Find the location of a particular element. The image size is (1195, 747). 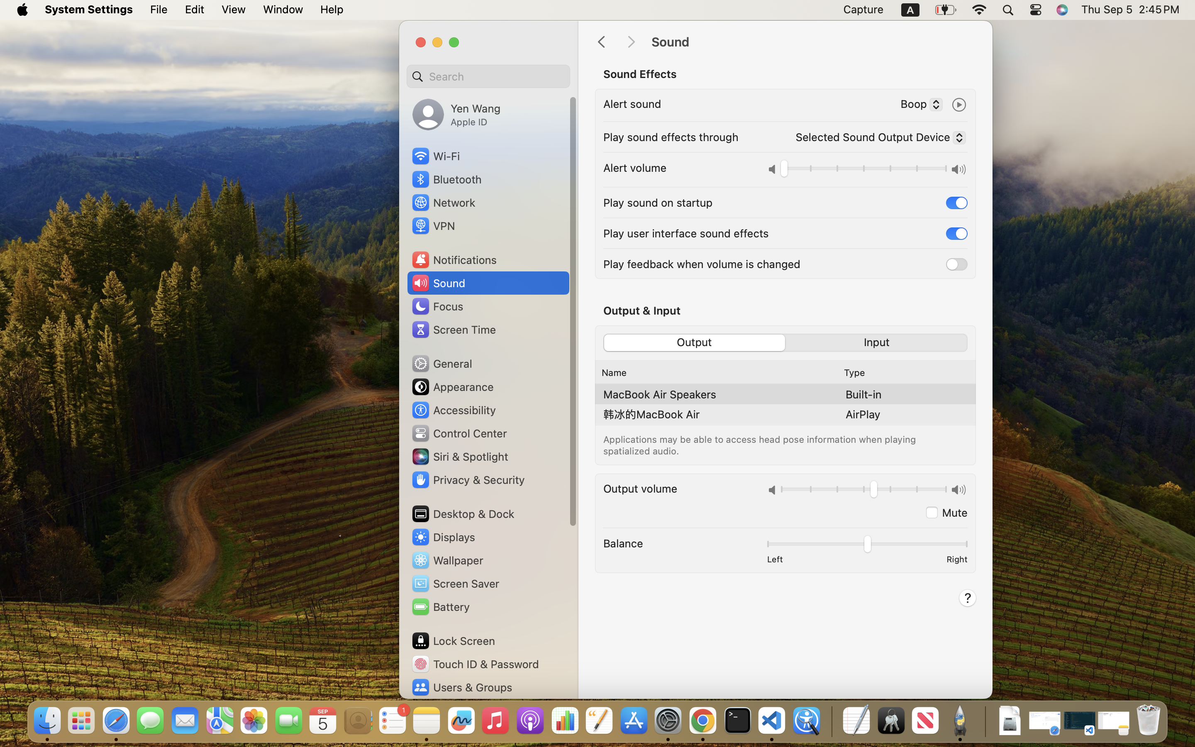

0.5 is located at coordinates (866, 545).